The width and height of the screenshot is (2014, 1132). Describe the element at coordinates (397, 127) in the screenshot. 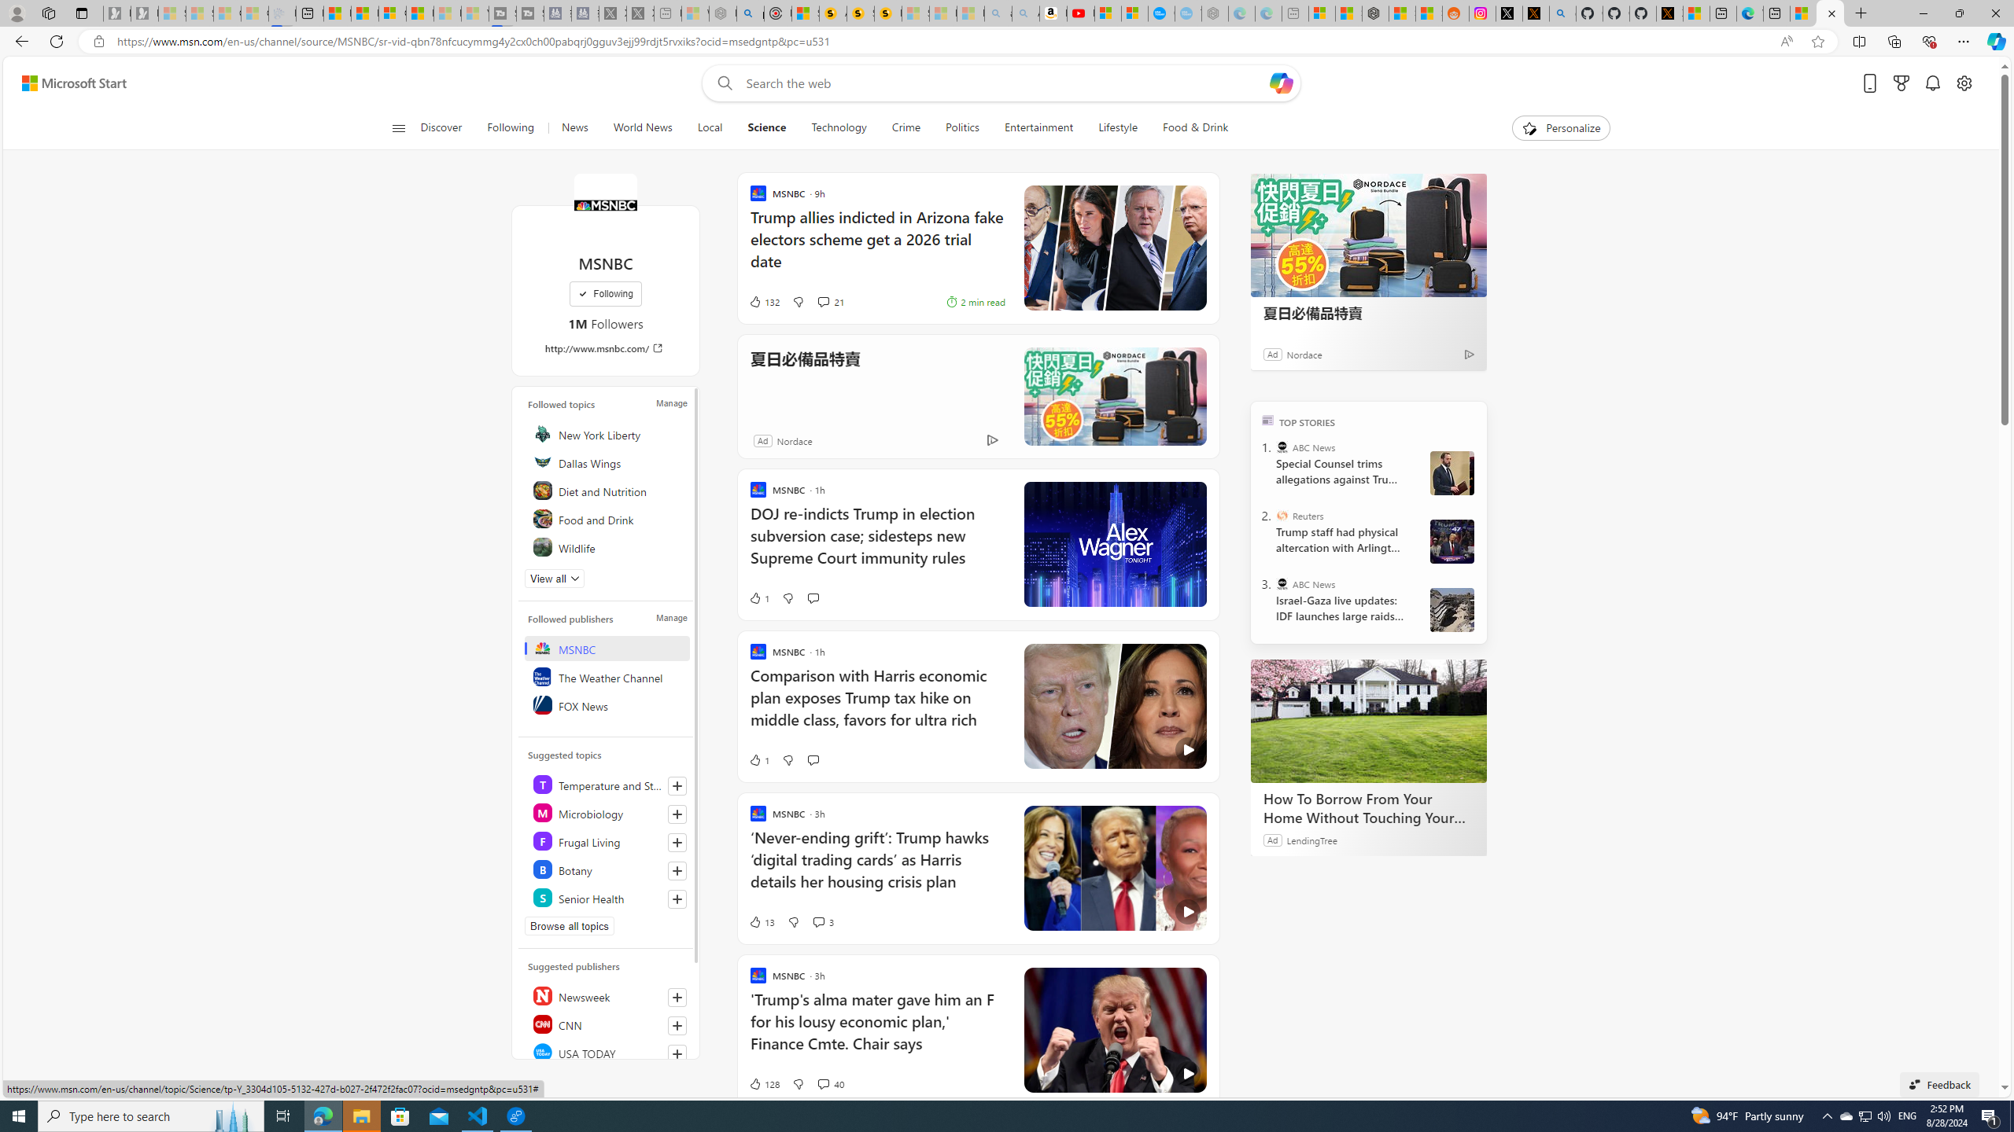

I see `Open navigation menu` at that location.